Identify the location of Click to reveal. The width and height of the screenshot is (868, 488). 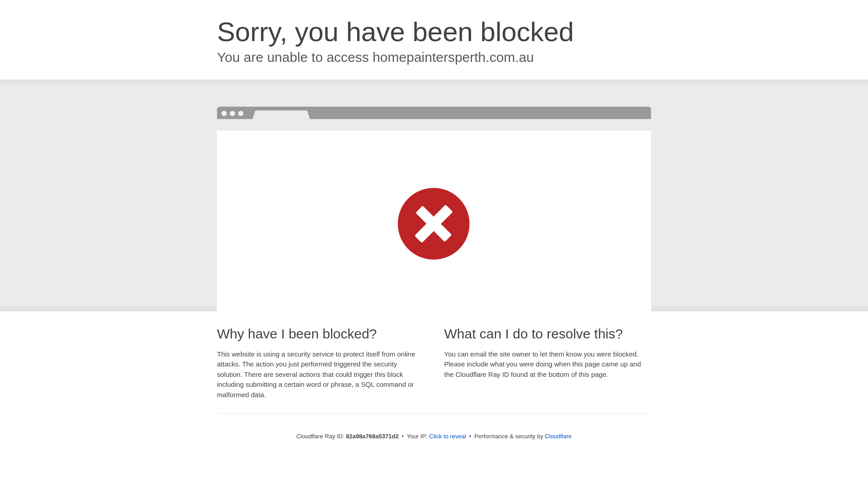
(448, 436).